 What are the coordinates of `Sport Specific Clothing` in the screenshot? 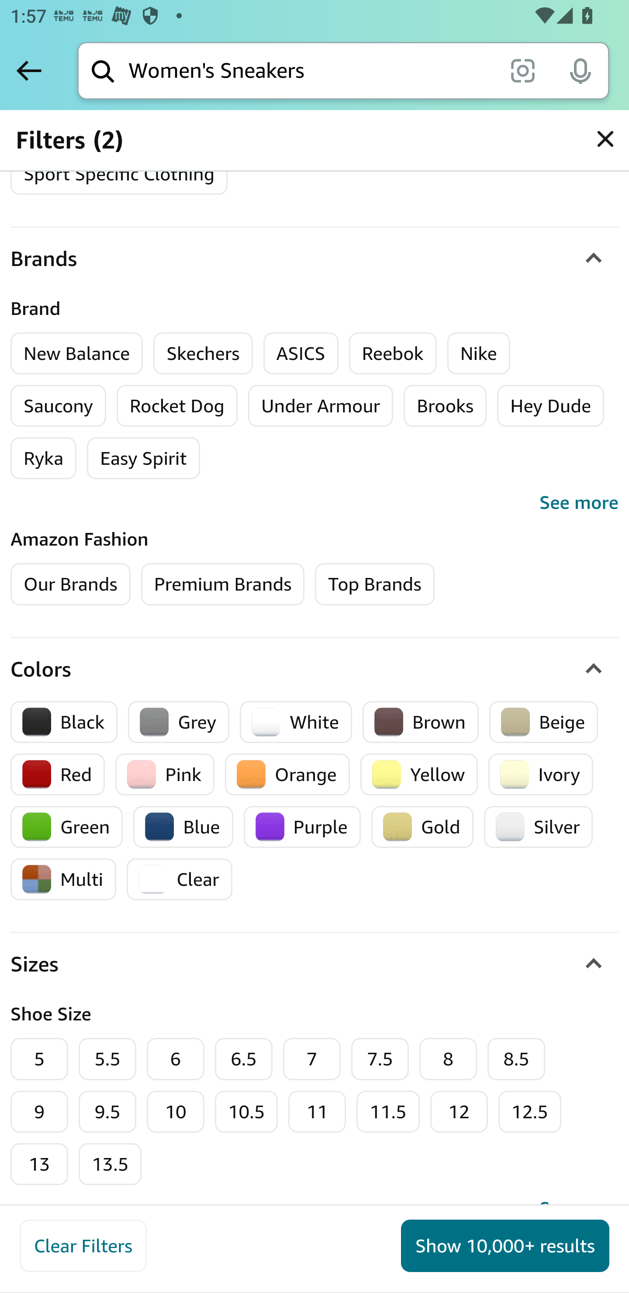 It's located at (119, 174).